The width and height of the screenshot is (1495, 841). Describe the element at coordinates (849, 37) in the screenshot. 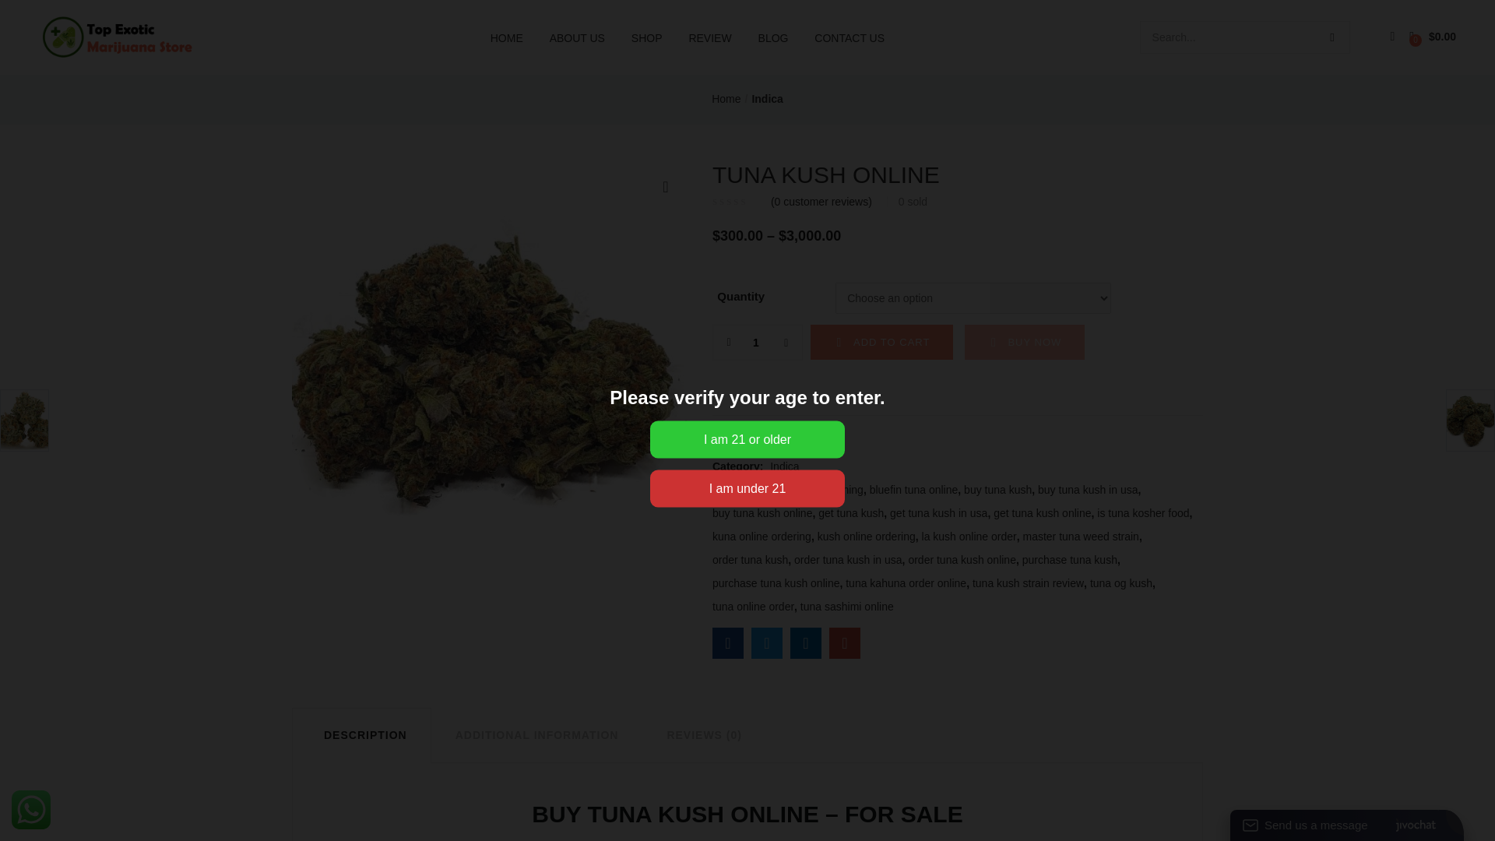

I see `CONTACT US` at that location.